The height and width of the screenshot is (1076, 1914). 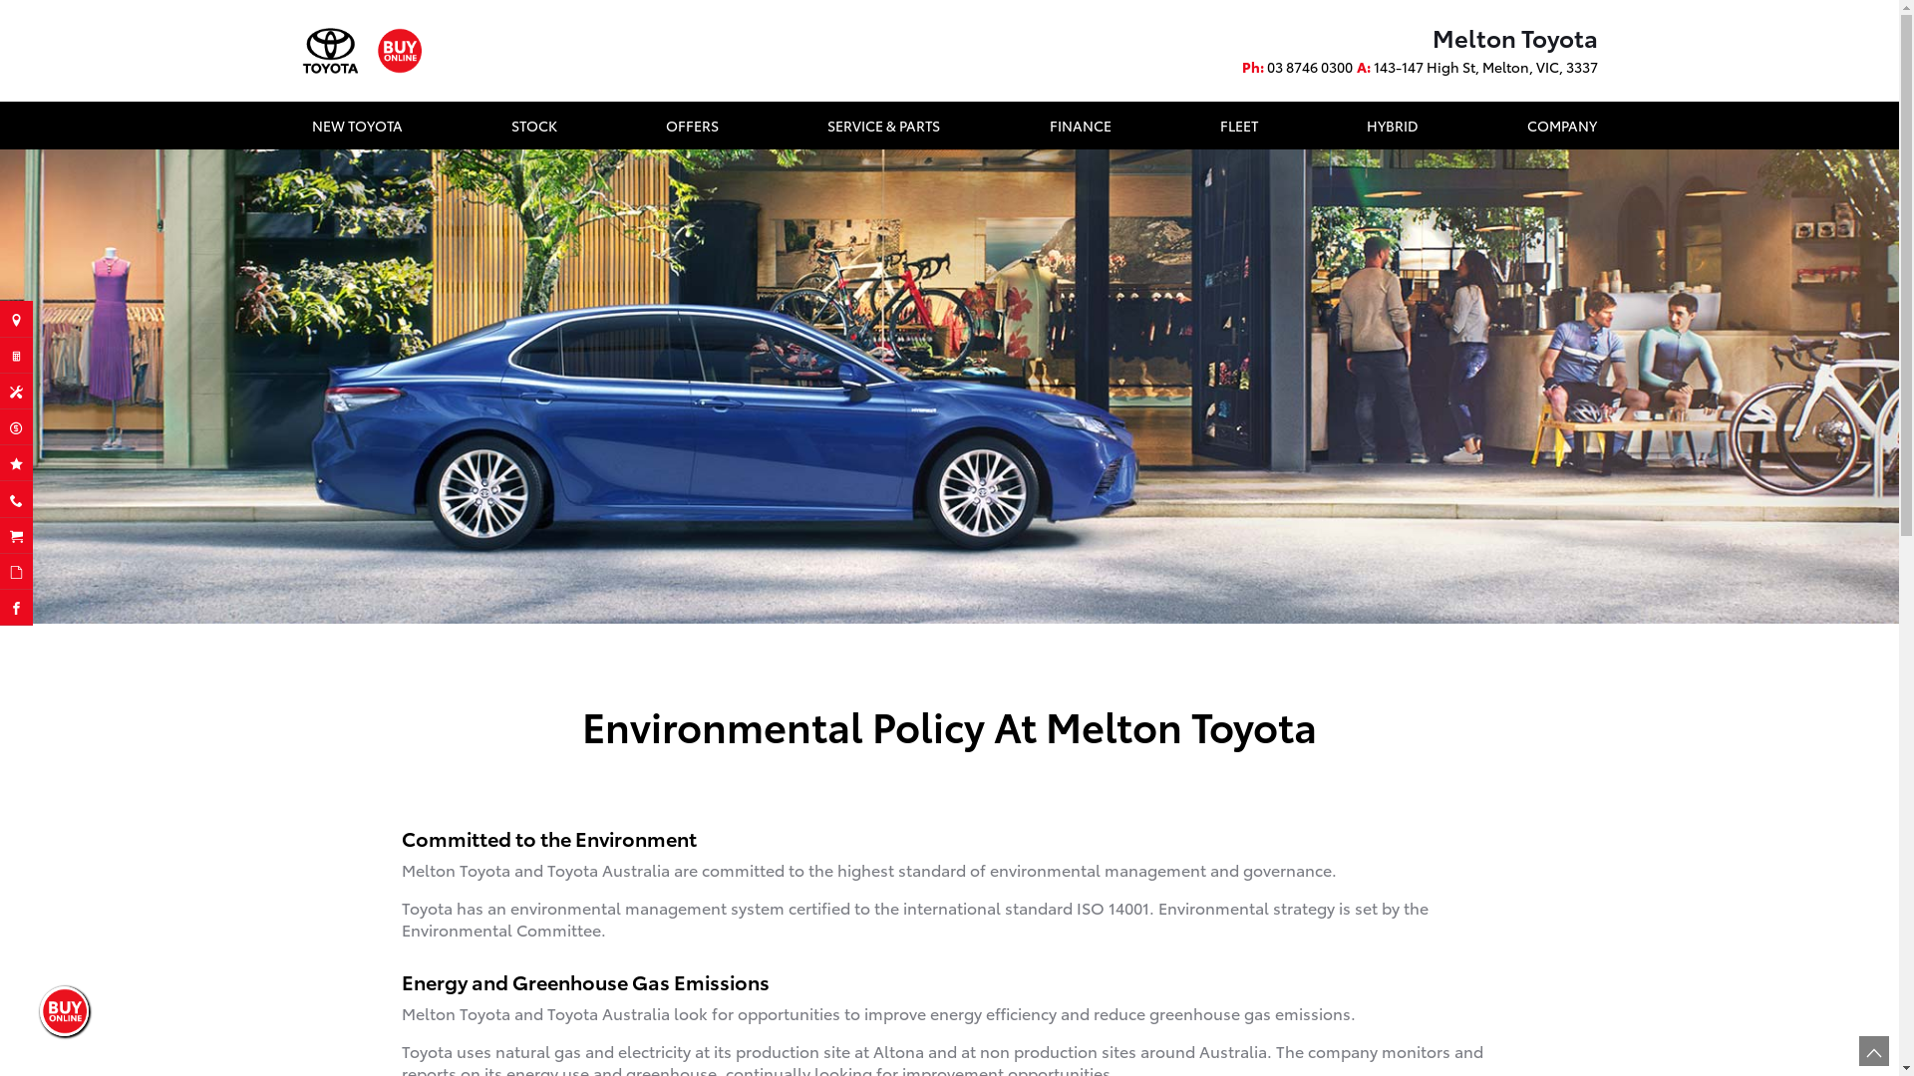 What do you see at coordinates (1557, 126) in the screenshot?
I see `COMPANY` at bounding box center [1557, 126].